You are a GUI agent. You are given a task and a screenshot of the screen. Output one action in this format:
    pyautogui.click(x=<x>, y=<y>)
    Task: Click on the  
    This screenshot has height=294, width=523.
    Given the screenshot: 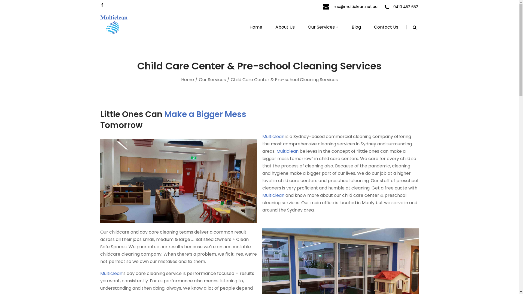 What is the action you would take?
    pyautogui.click(x=327, y=7)
    